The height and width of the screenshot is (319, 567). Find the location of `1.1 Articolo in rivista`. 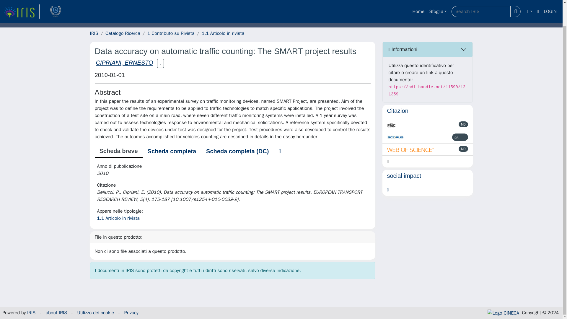

1.1 Articolo in rivista is located at coordinates (223, 33).